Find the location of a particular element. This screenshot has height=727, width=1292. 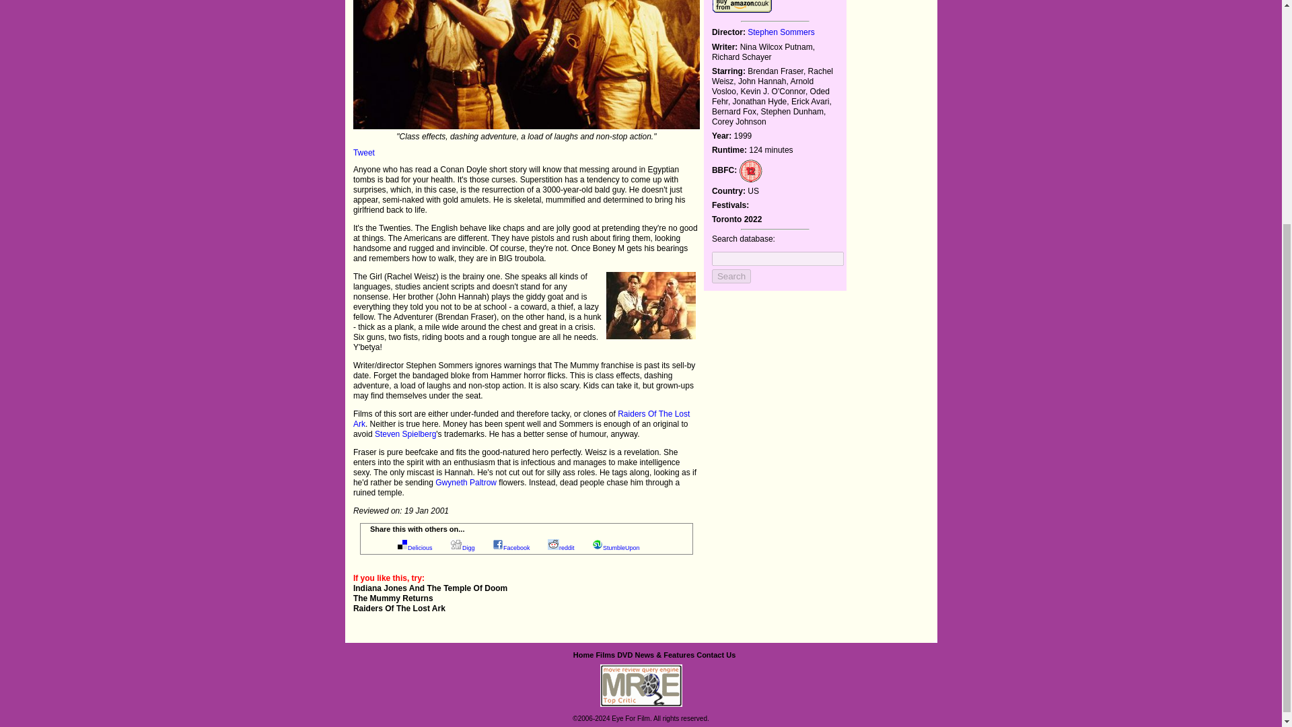

Search is located at coordinates (731, 276).